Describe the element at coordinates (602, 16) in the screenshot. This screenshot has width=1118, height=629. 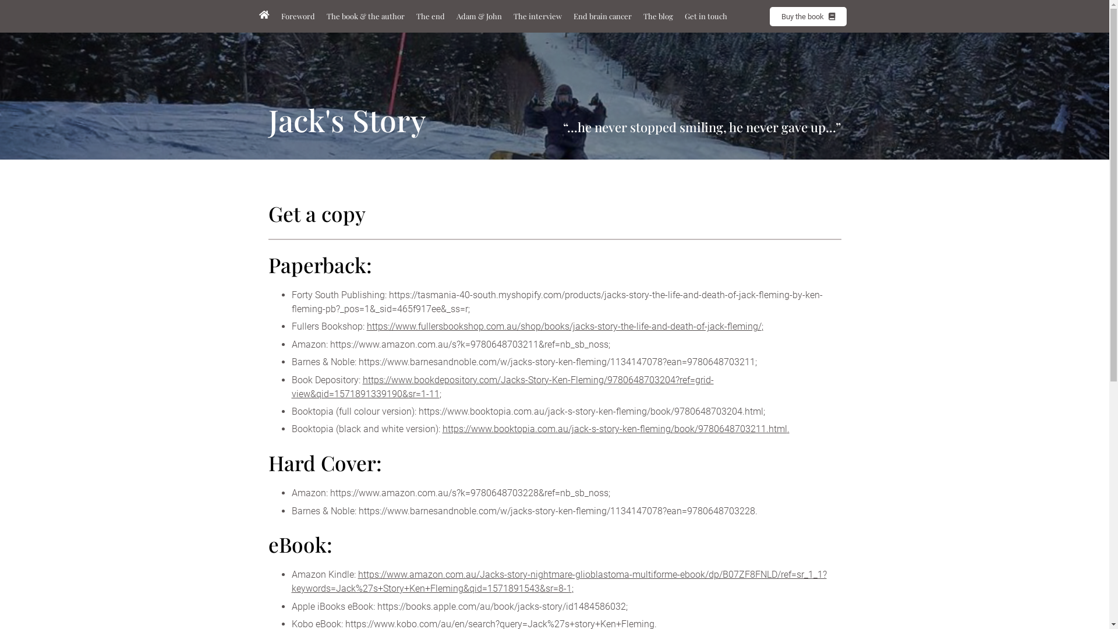
I see `End brain cancer` at that location.